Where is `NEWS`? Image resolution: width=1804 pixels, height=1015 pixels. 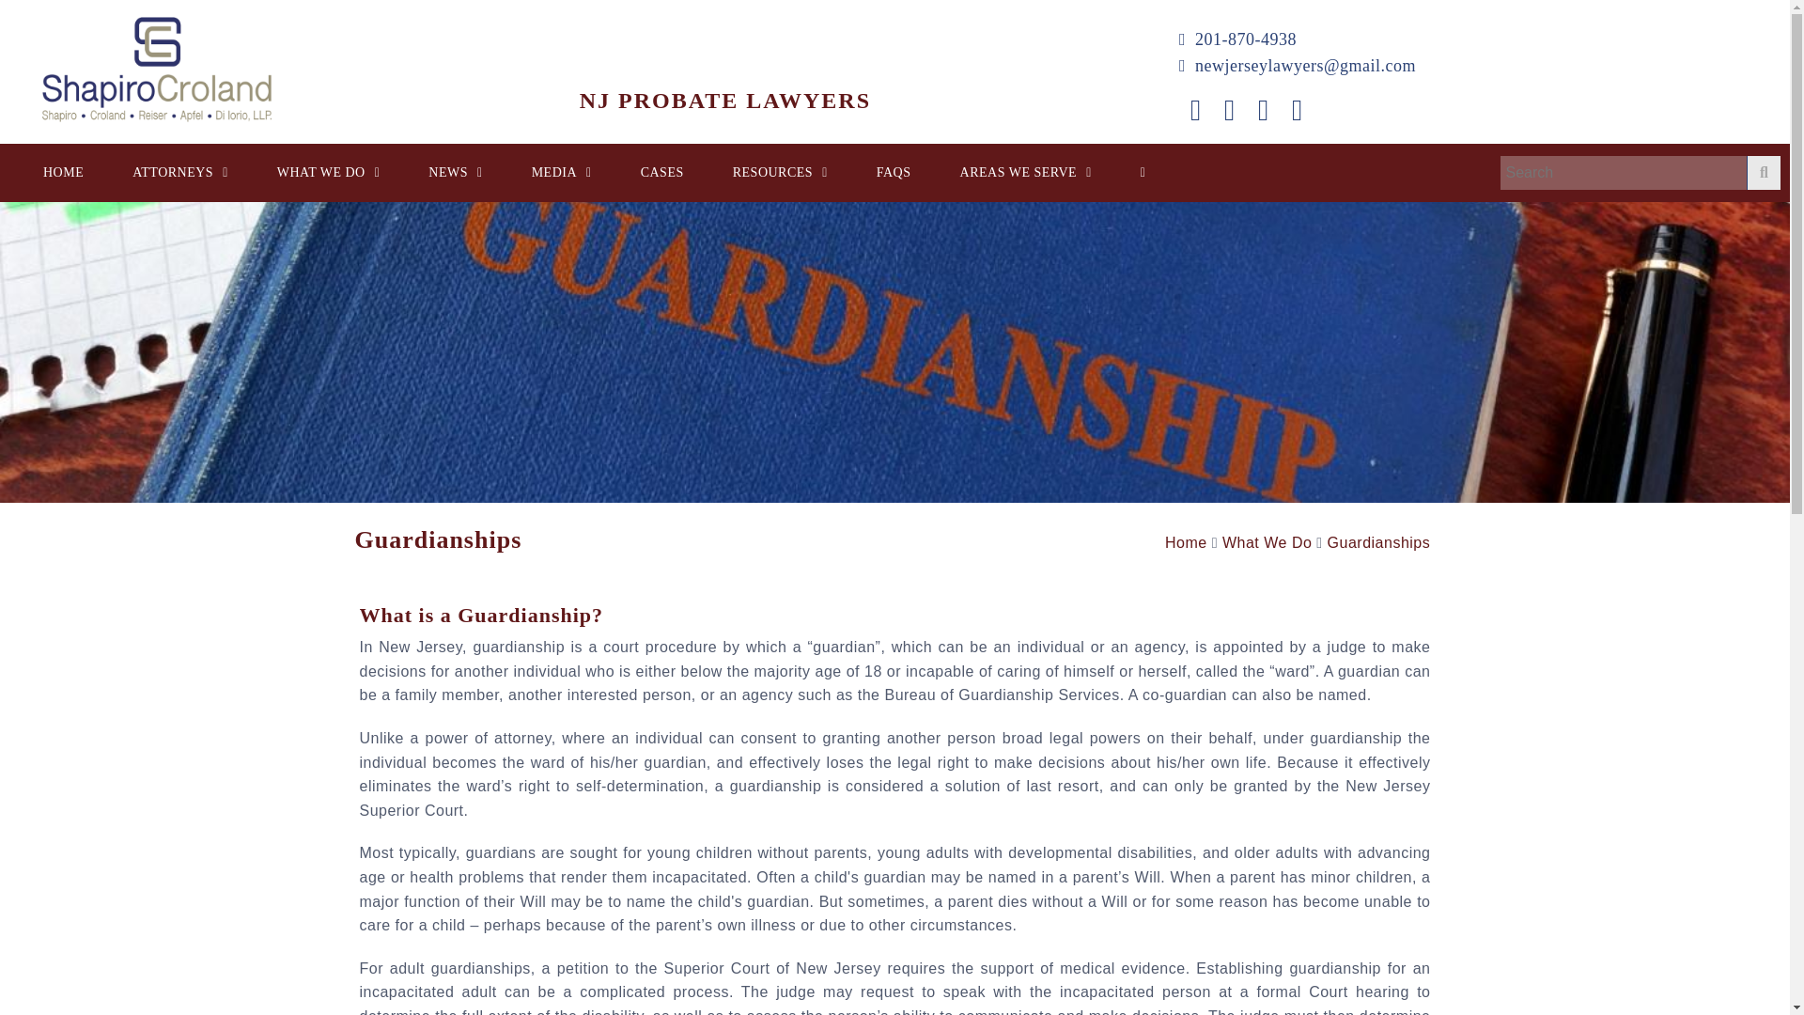
NEWS is located at coordinates (455, 173).